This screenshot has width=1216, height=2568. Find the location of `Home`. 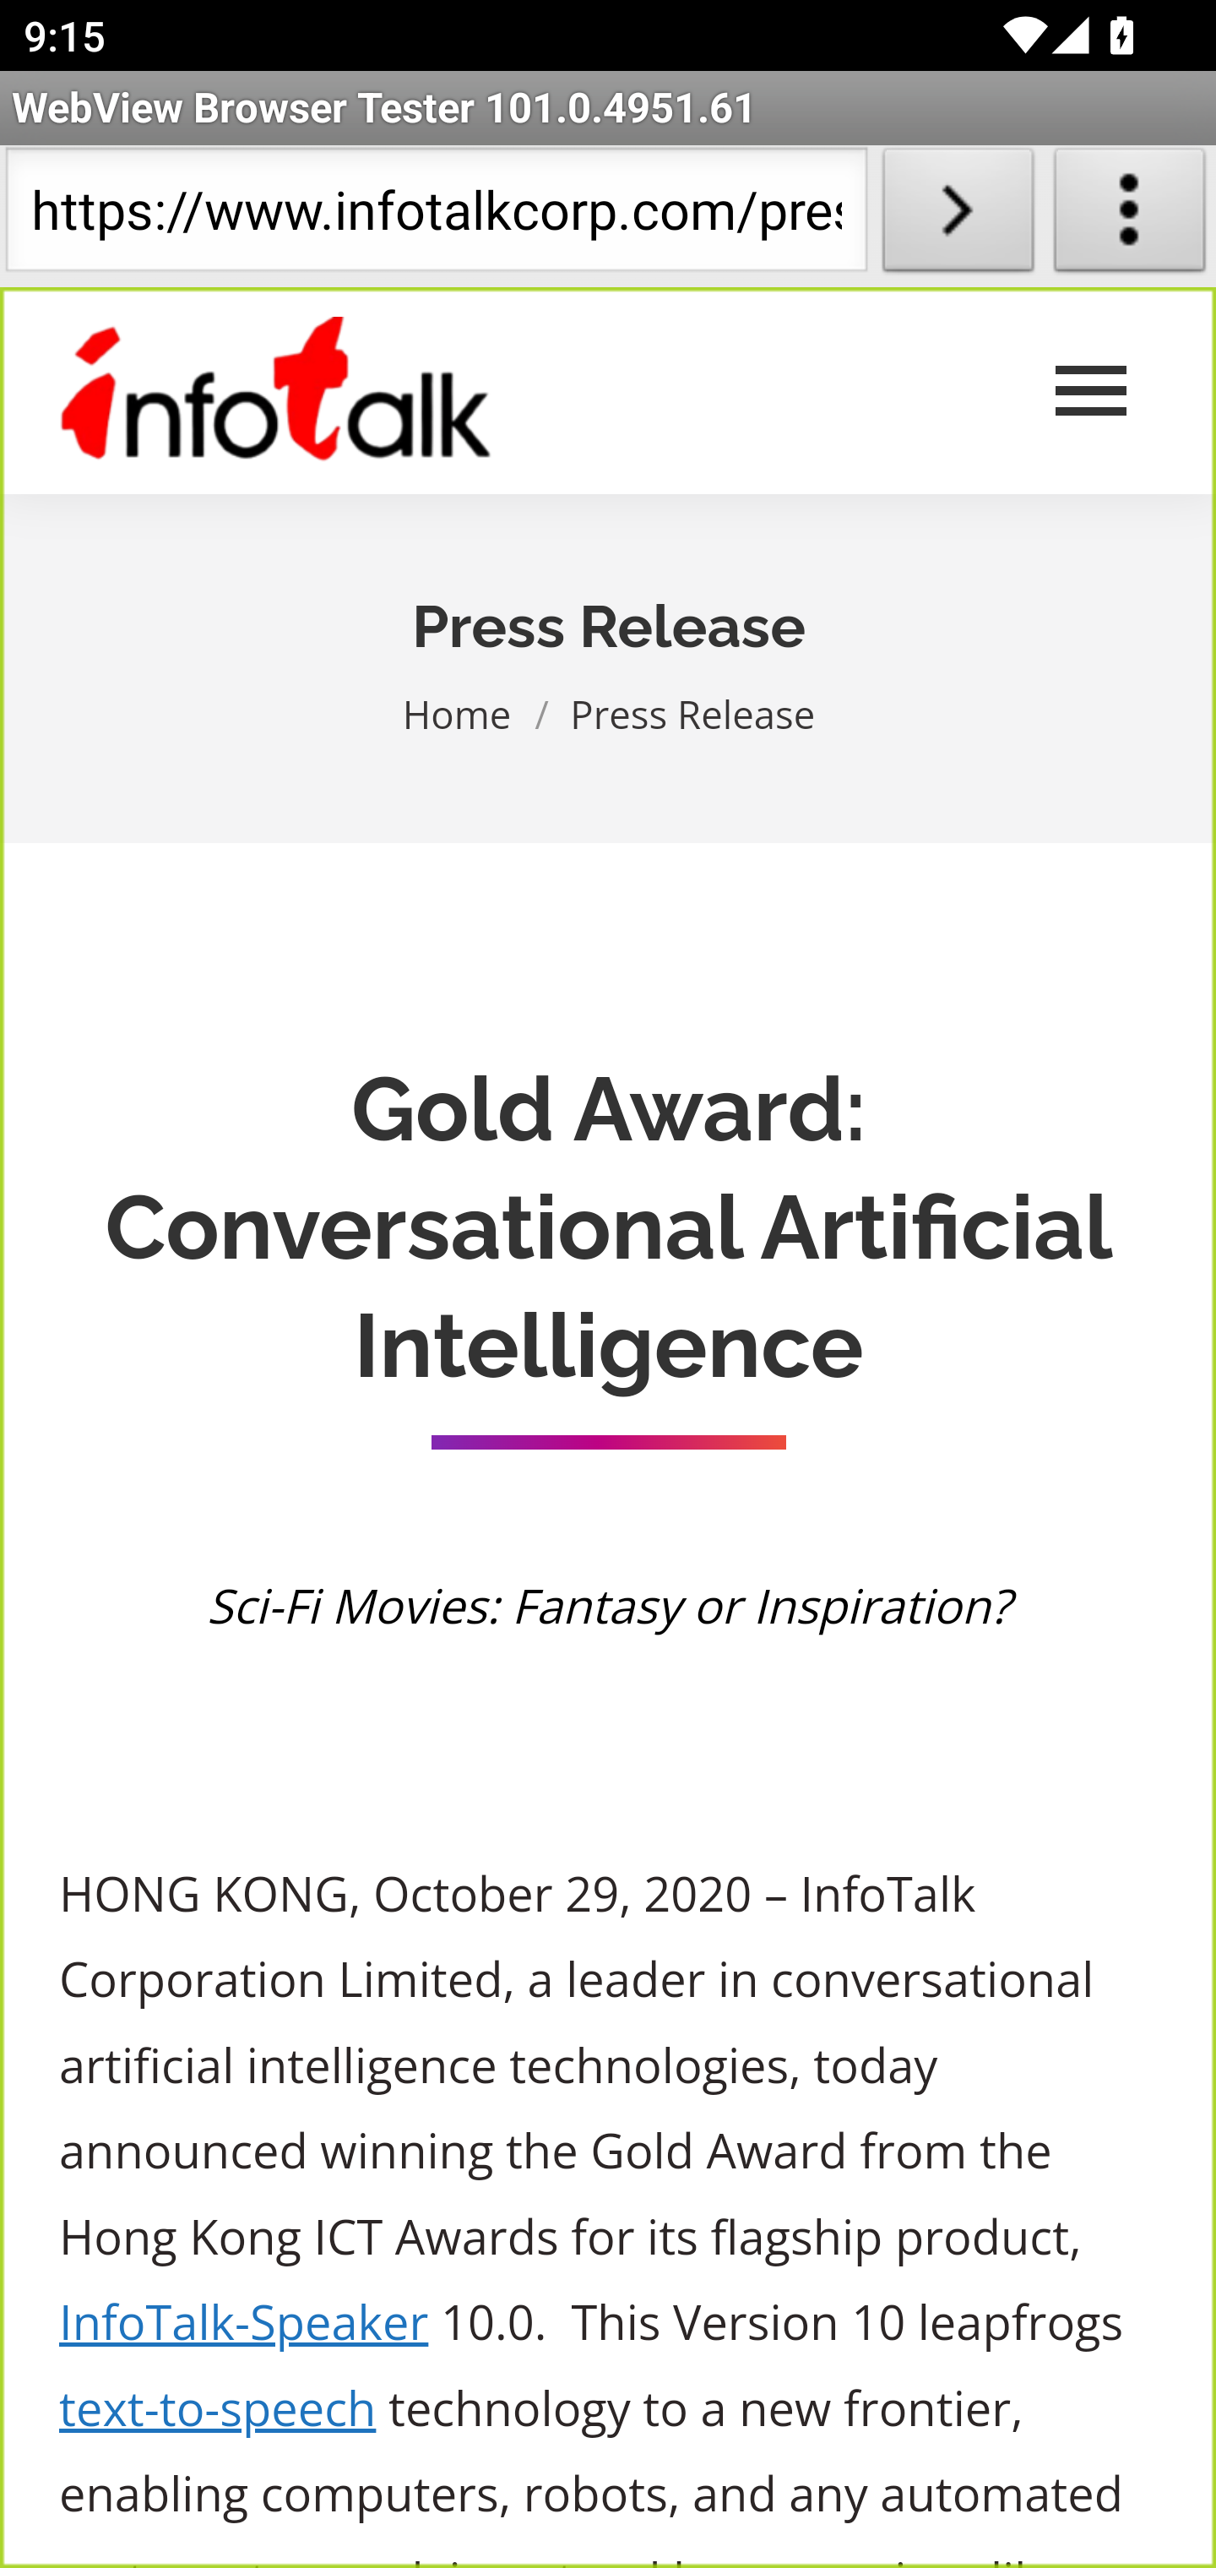

Home is located at coordinates (458, 713).